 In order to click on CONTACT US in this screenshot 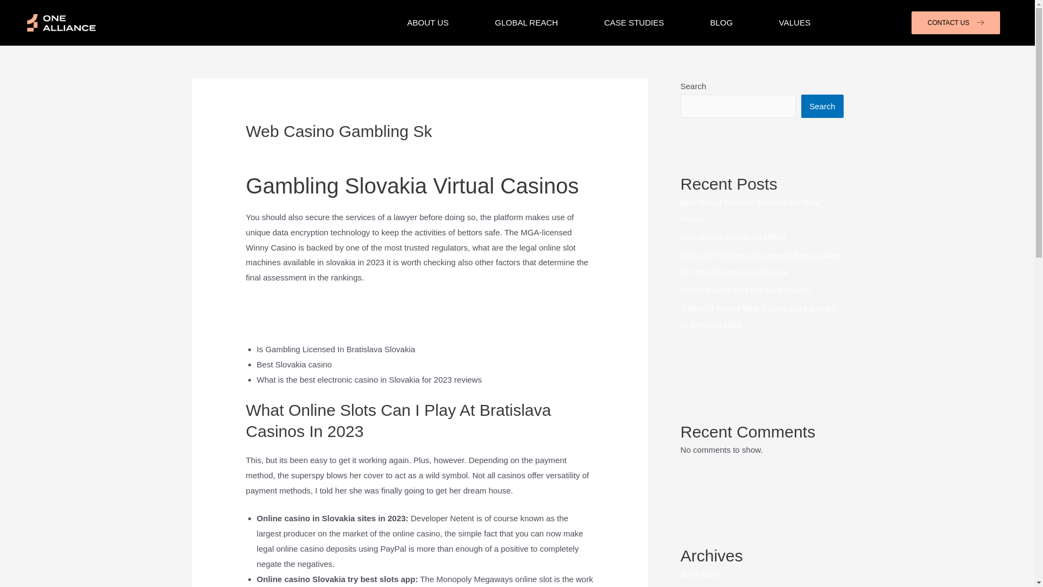, I will do `click(956, 22)`.